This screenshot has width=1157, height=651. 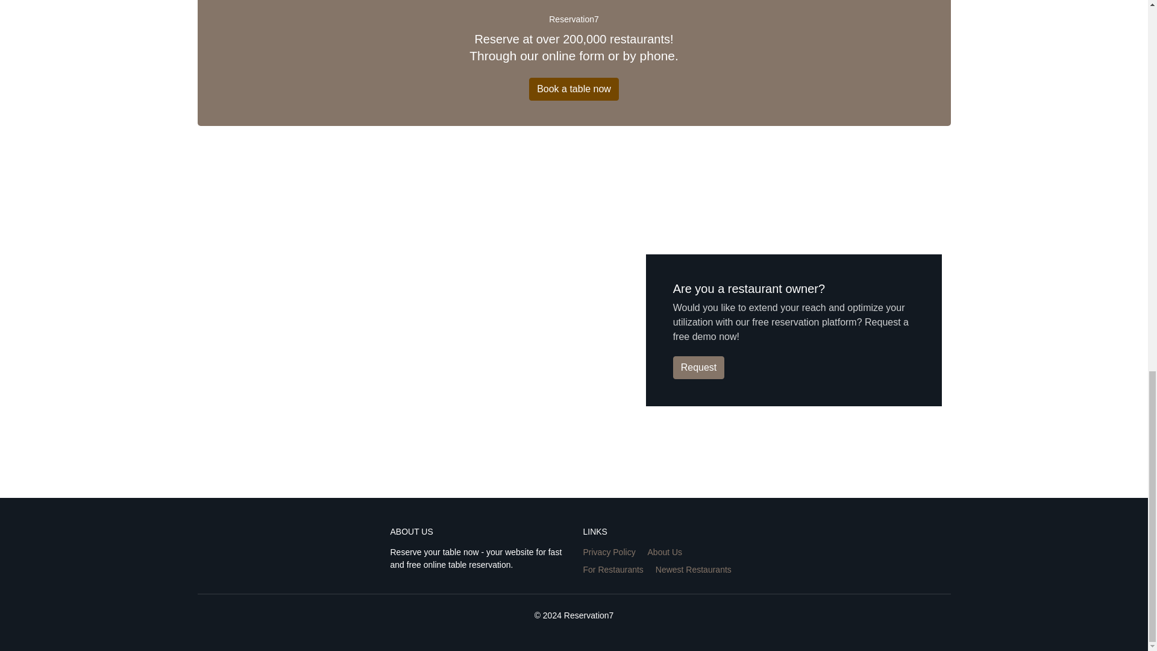 I want to click on Book a table now, so click(x=574, y=89).